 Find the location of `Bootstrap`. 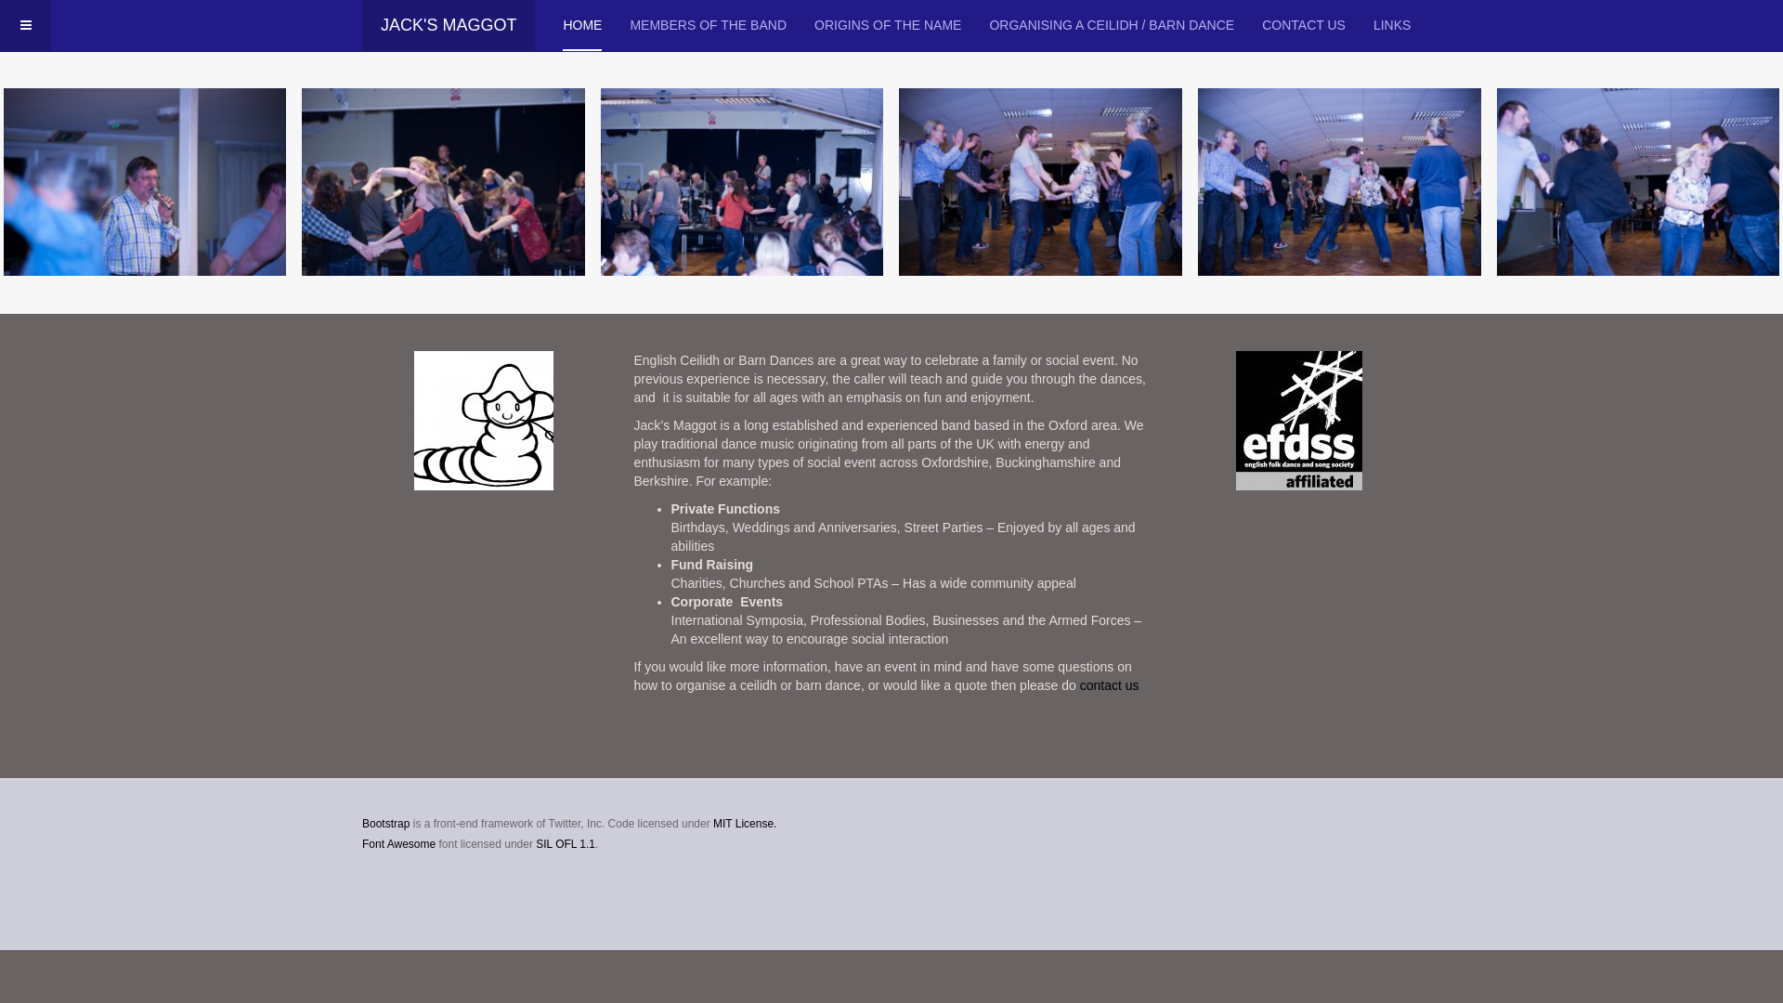

Bootstrap is located at coordinates (386, 823).